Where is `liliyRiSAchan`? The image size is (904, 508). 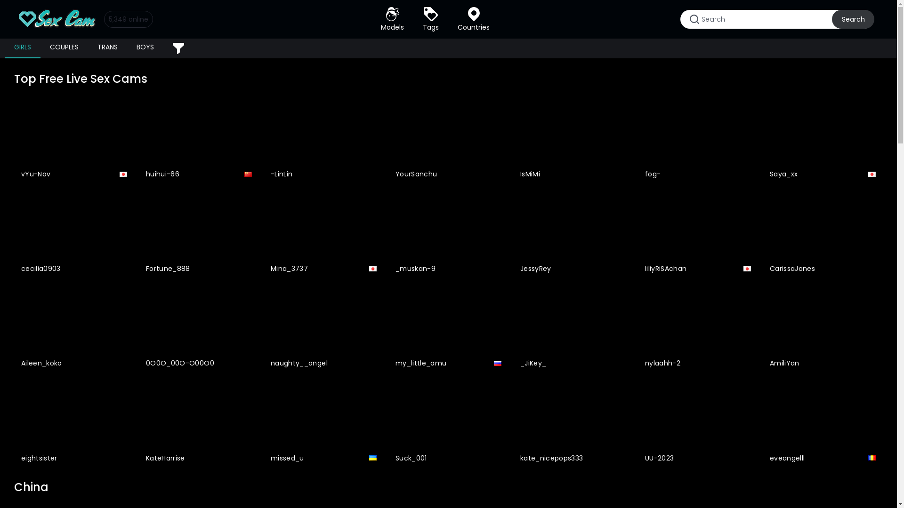 liliyRiSAchan is located at coordinates (698, 232).